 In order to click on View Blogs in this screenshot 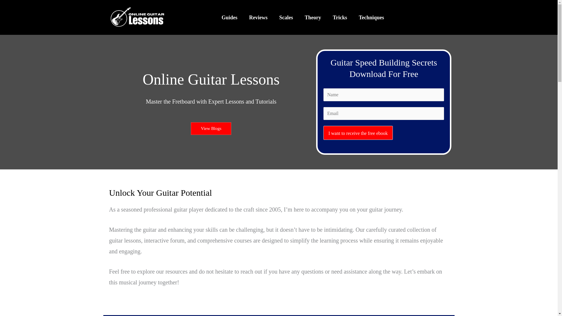, I will do `click(211, 128)`.